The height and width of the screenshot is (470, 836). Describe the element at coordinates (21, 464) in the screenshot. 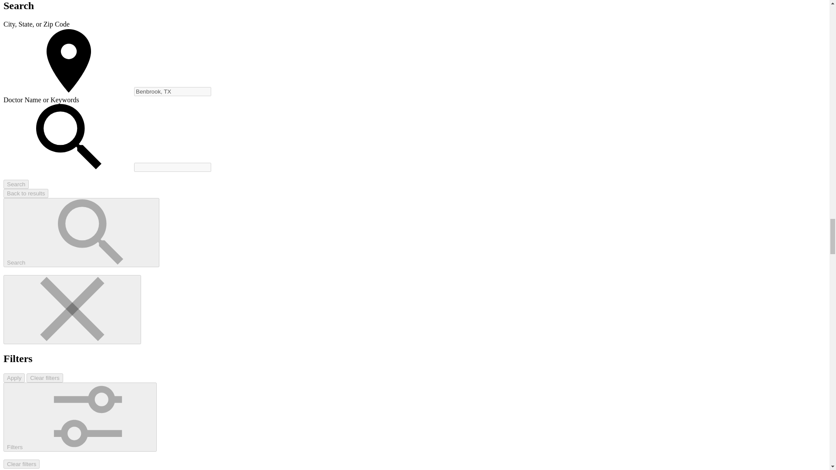

I see `Clear filters` at that location.